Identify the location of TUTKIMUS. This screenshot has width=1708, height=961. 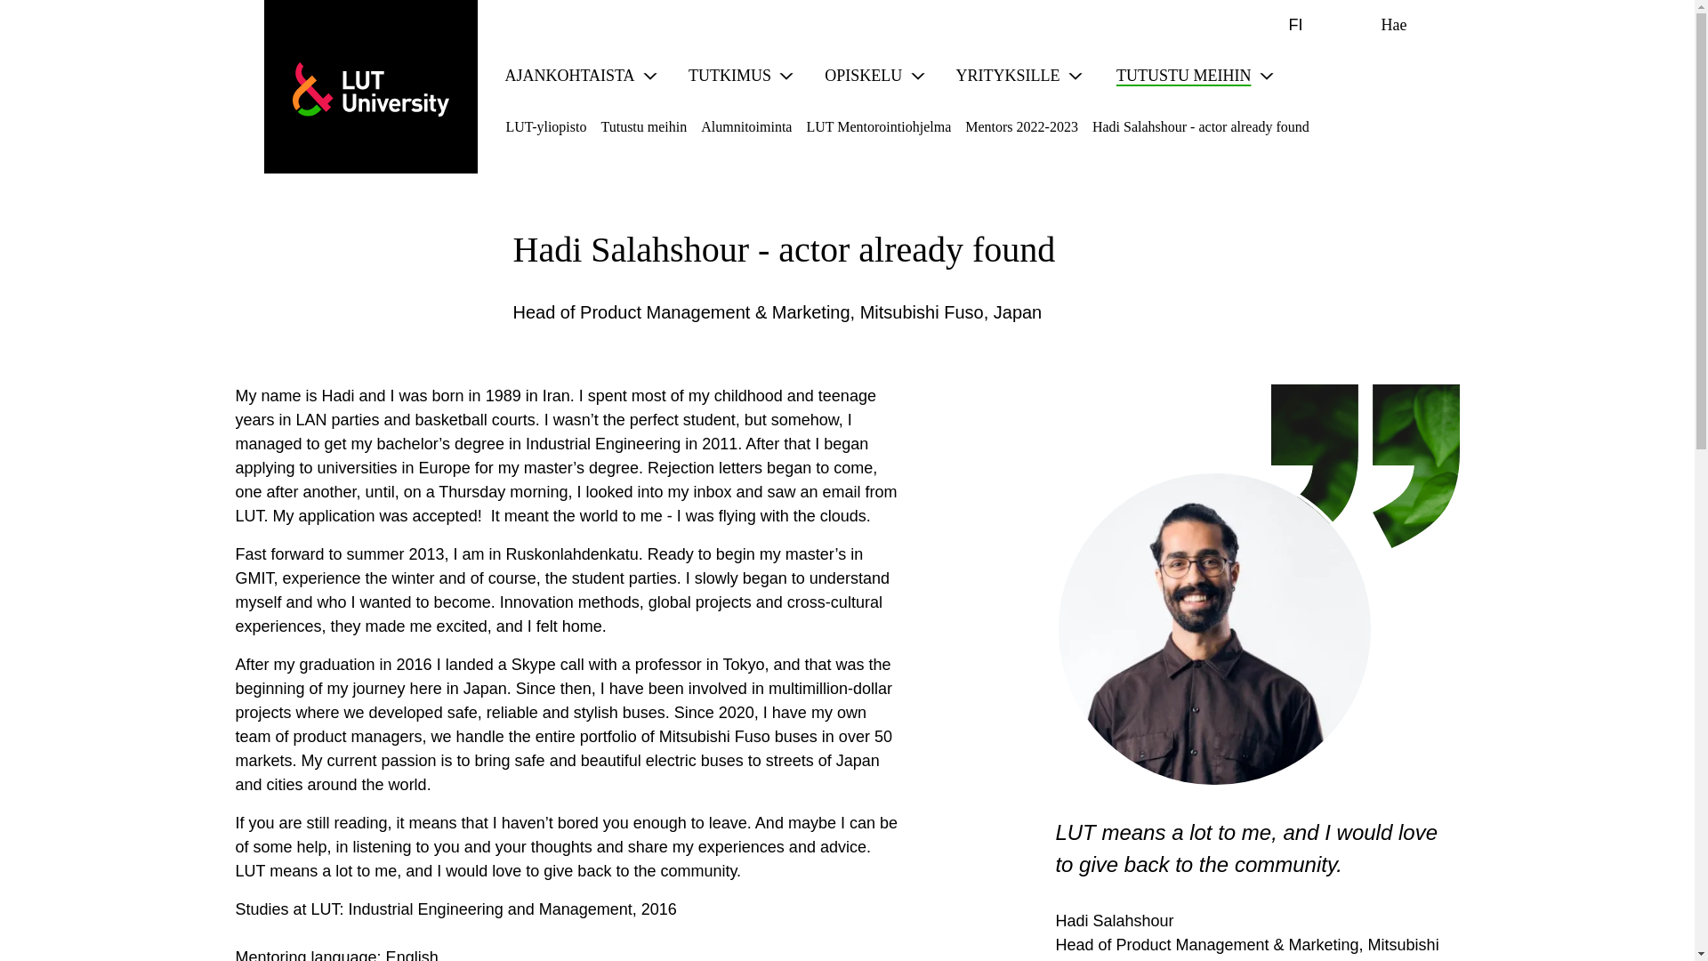
(724, 76).